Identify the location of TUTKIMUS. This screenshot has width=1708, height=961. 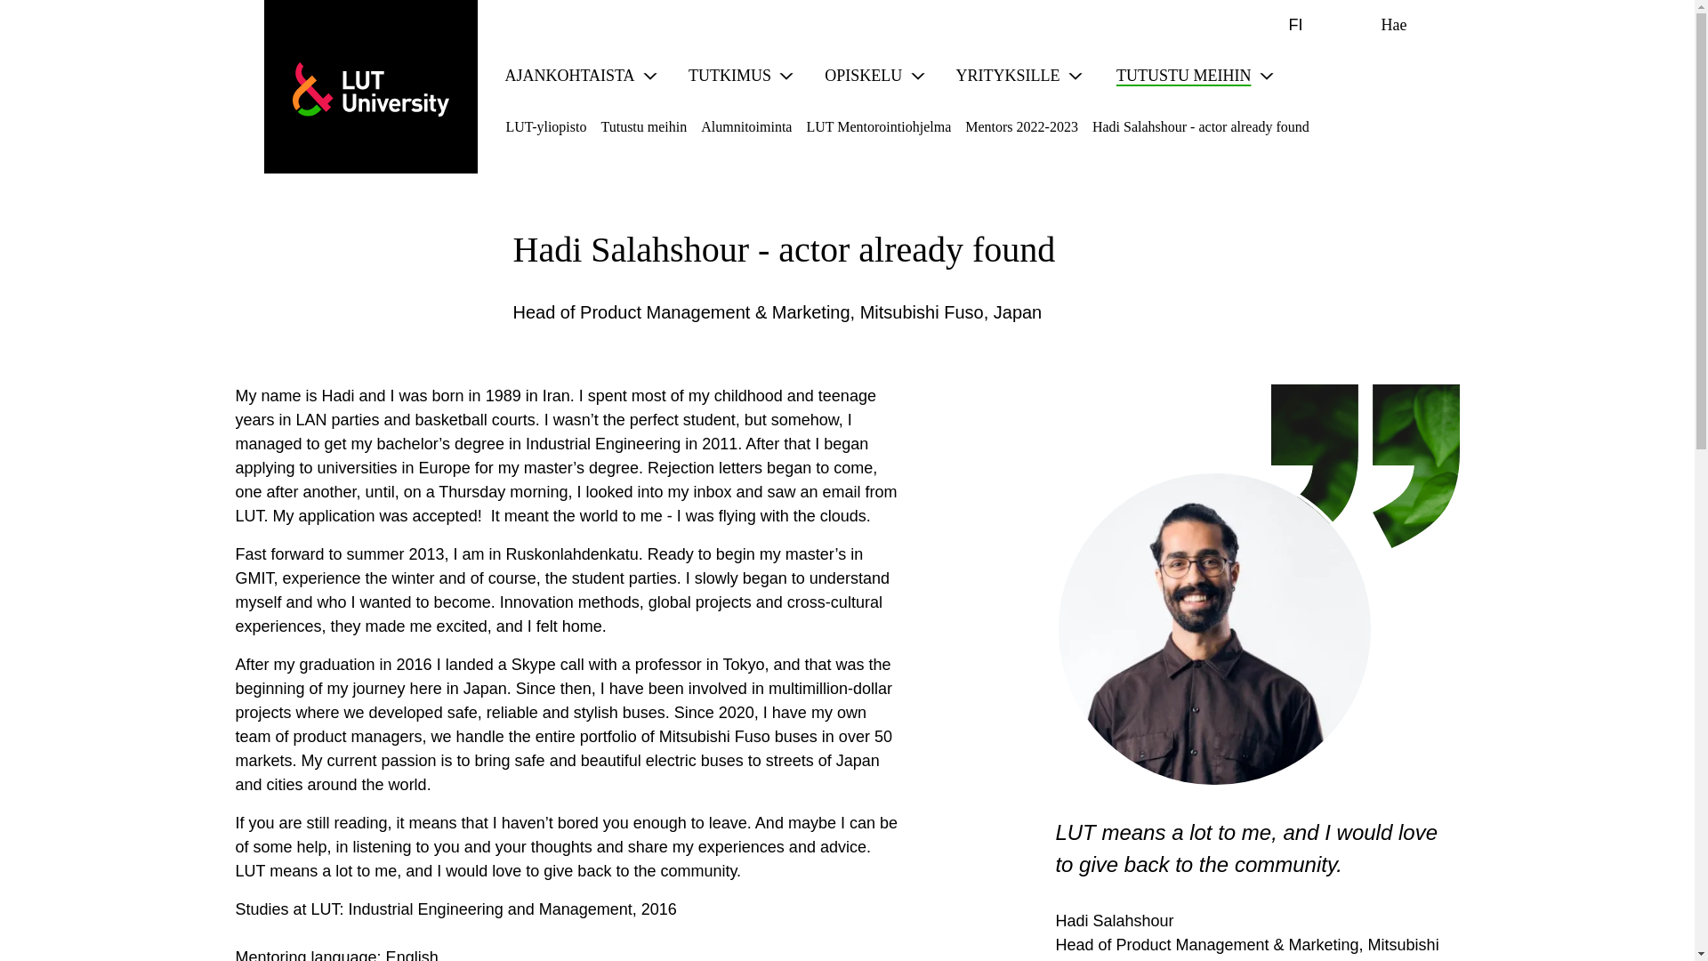
(724, 76).